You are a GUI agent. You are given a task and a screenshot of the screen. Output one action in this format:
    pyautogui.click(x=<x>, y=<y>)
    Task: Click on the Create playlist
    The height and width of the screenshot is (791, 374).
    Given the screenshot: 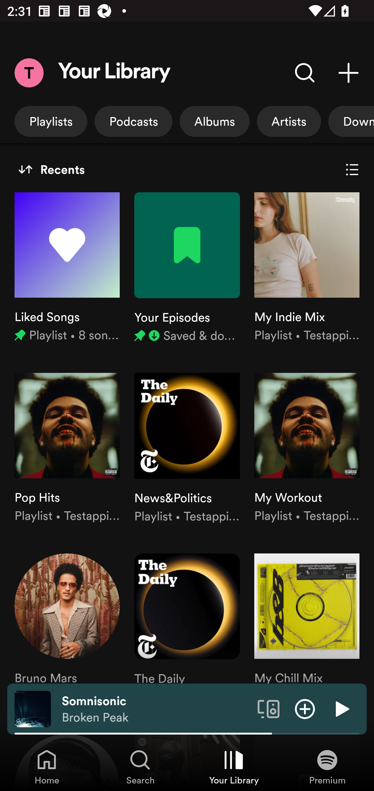 What is the action you would take?
    pyautogui.click(x=349, y=73)
    